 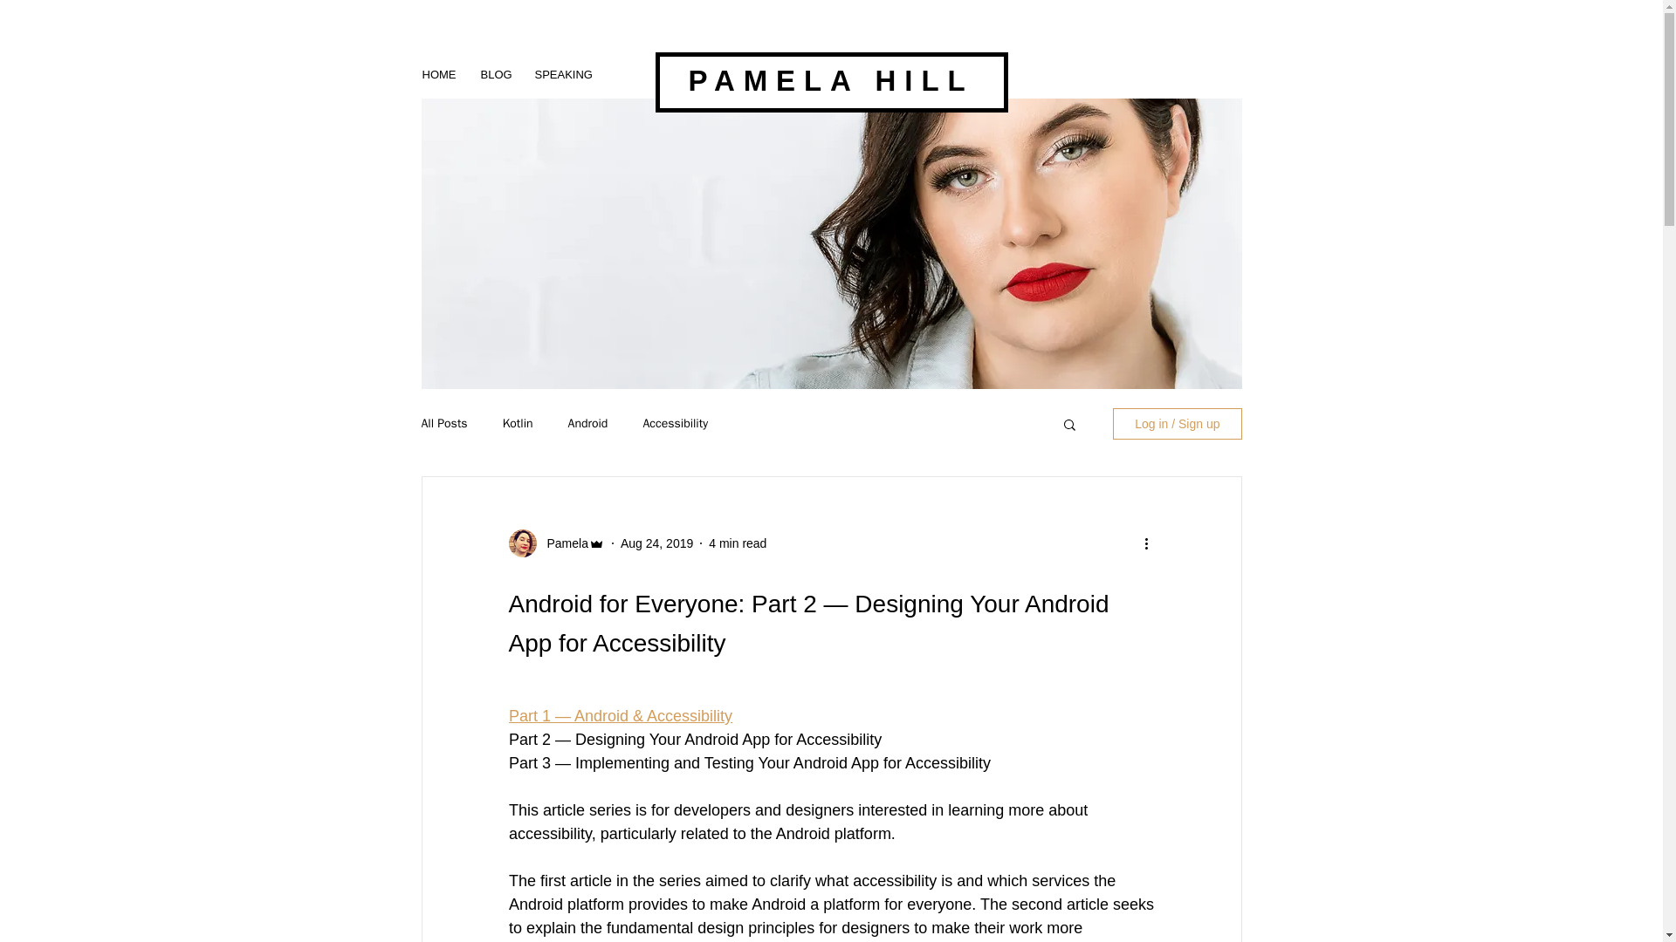 What do you see at coordinates (562, 543) in the screenshot?
I see `Pamela` at bounding box center [562, 543].